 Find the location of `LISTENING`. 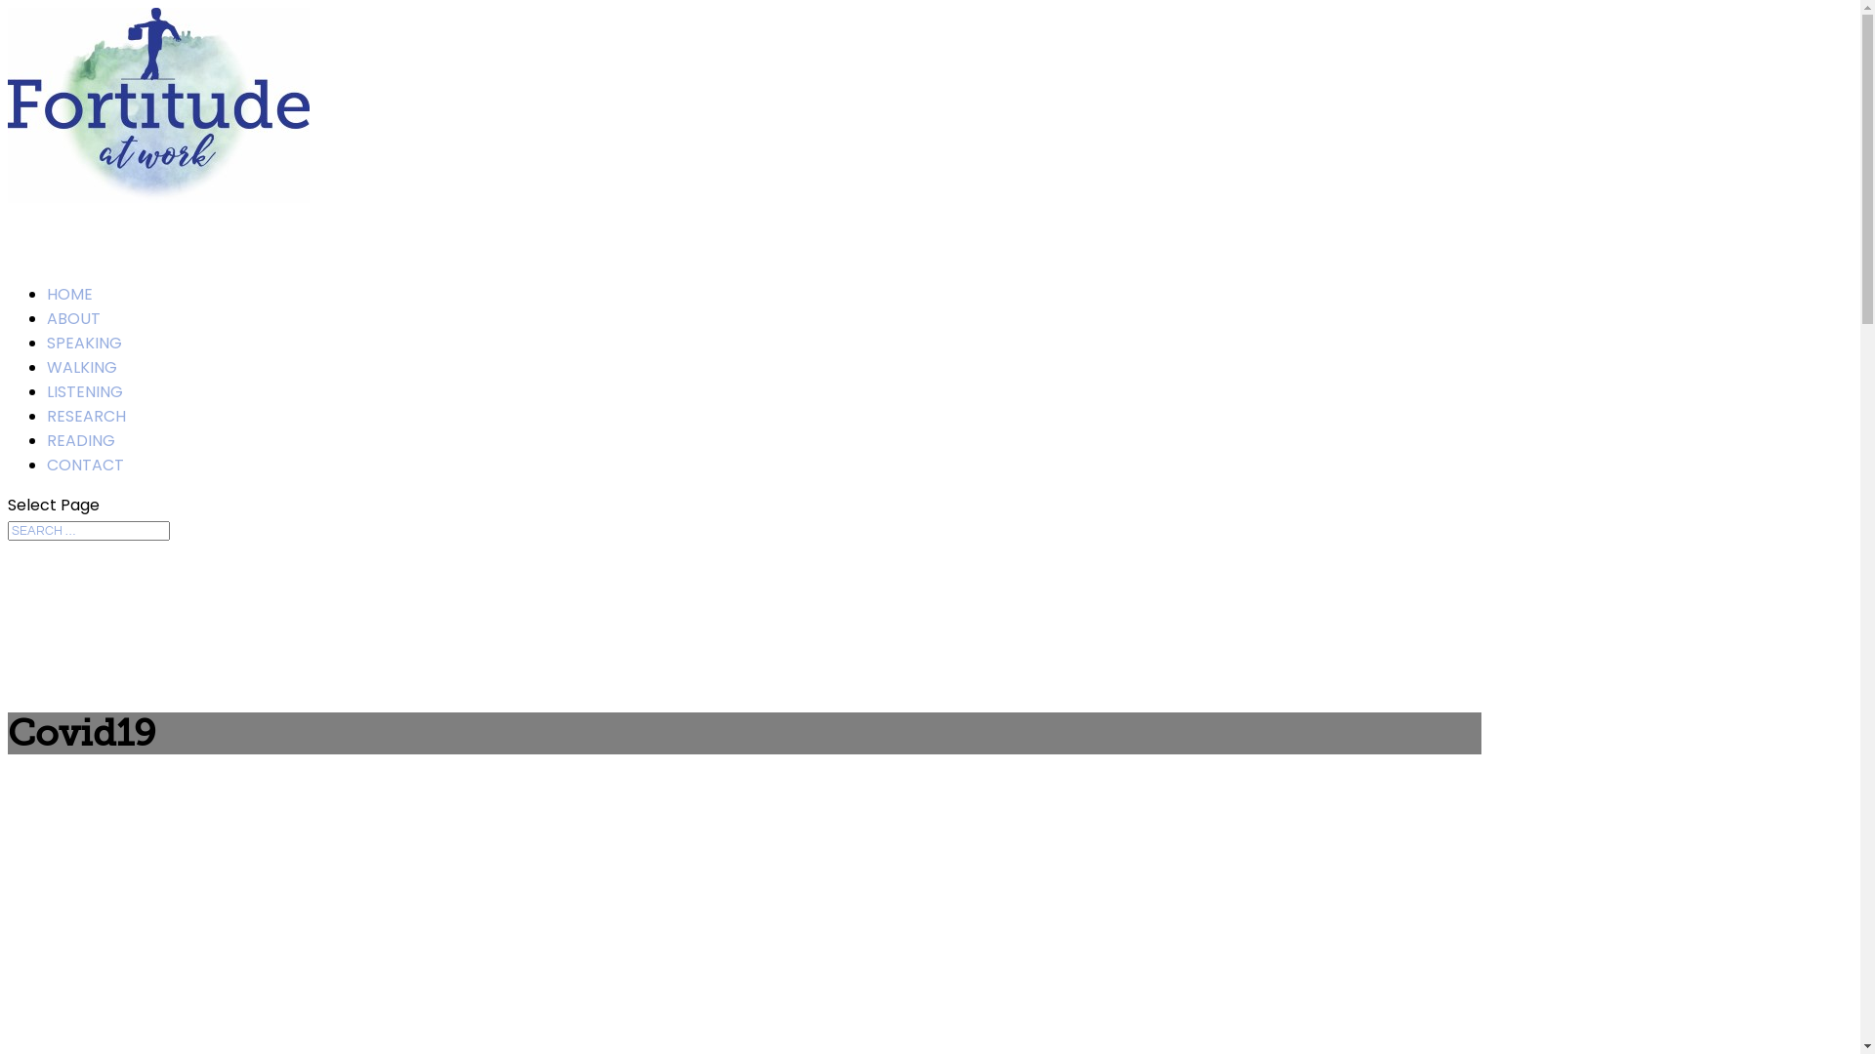

LISTENING is located at coordinates (85, 420).